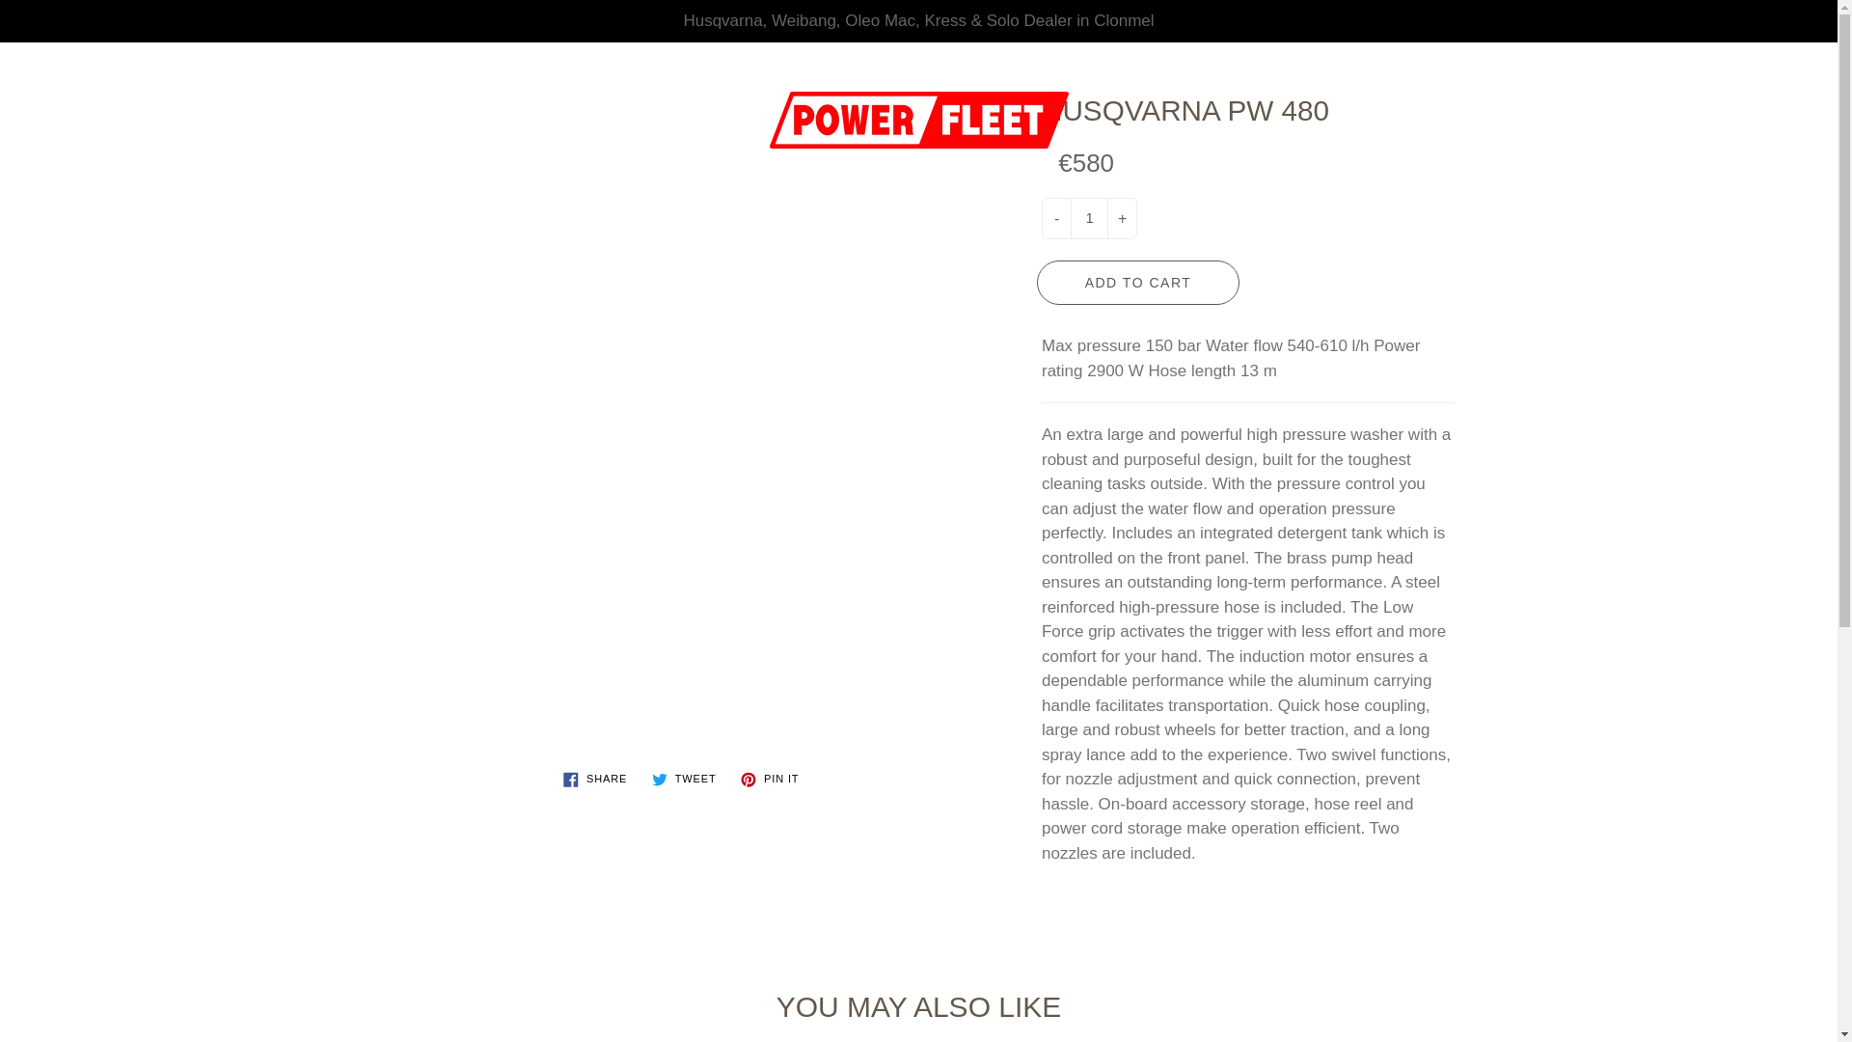 This screenshot has height=1042, width=1852. What do you see at coordinates (770, 779) in the screenshot?
I see `Pin on Pinterest` at bounding box center [770, 779].